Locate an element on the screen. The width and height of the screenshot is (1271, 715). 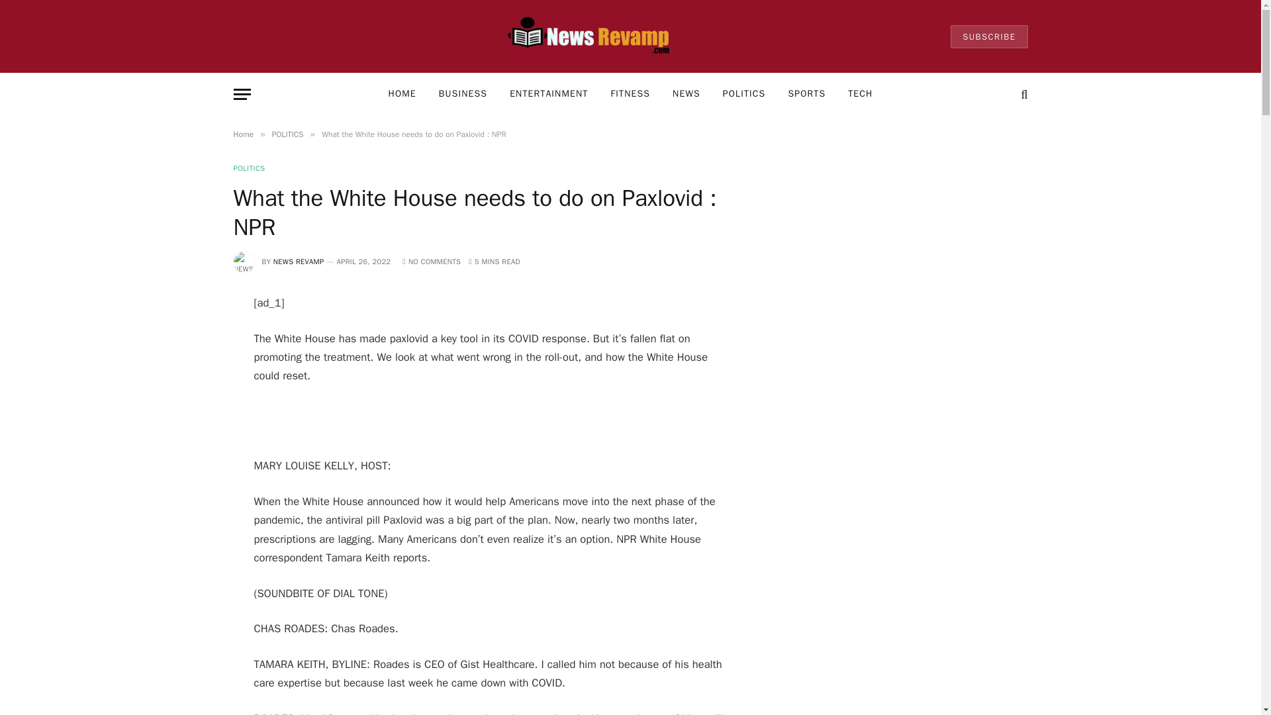
POLITICS is located at coordinates (287, 134).